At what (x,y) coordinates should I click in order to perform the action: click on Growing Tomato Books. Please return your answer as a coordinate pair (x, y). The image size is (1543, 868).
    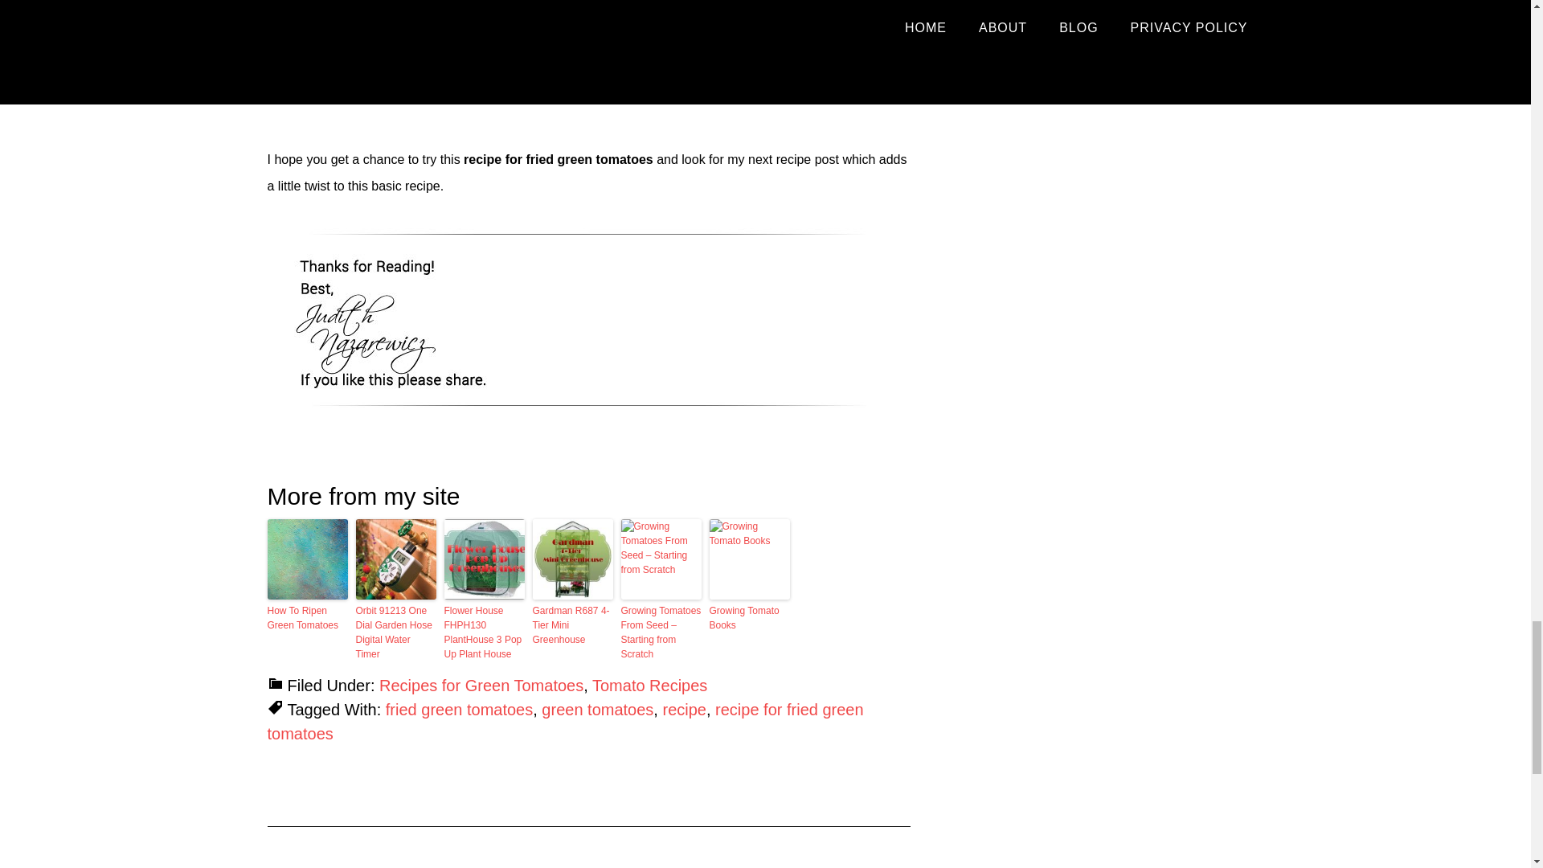
    Looking at the image, I should click on (748, 617).